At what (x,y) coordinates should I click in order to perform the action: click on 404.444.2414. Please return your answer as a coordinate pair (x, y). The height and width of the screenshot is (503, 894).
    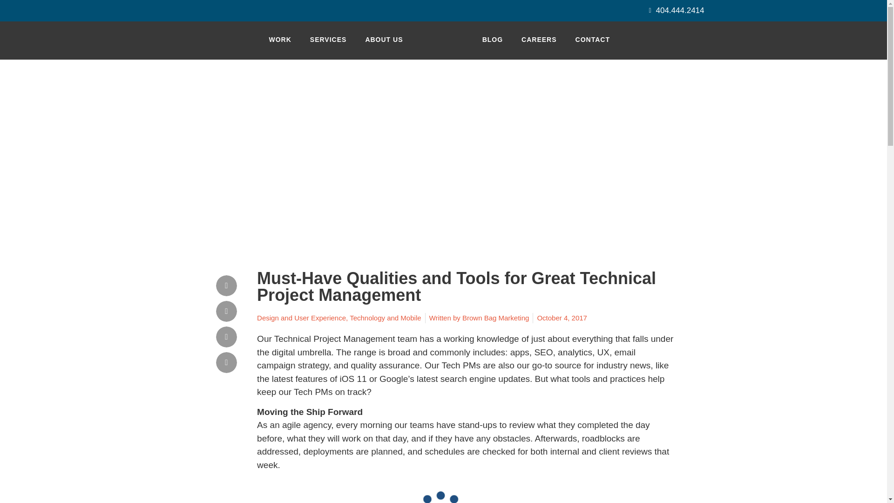
    Looking at the image, I should click on (673, 10).